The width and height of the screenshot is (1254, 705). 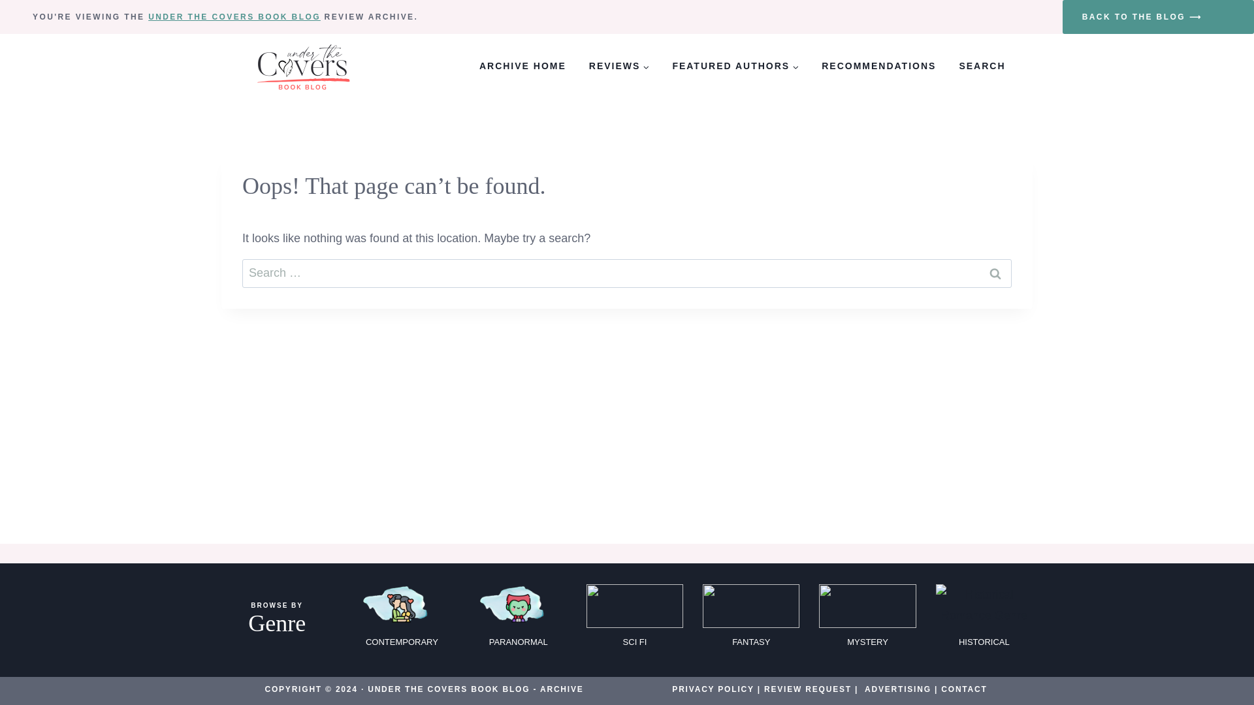 What do you see at coordinates (898, 689) in the screenshot?
I see `ADVERTISING` at bounding box center [898, 689].